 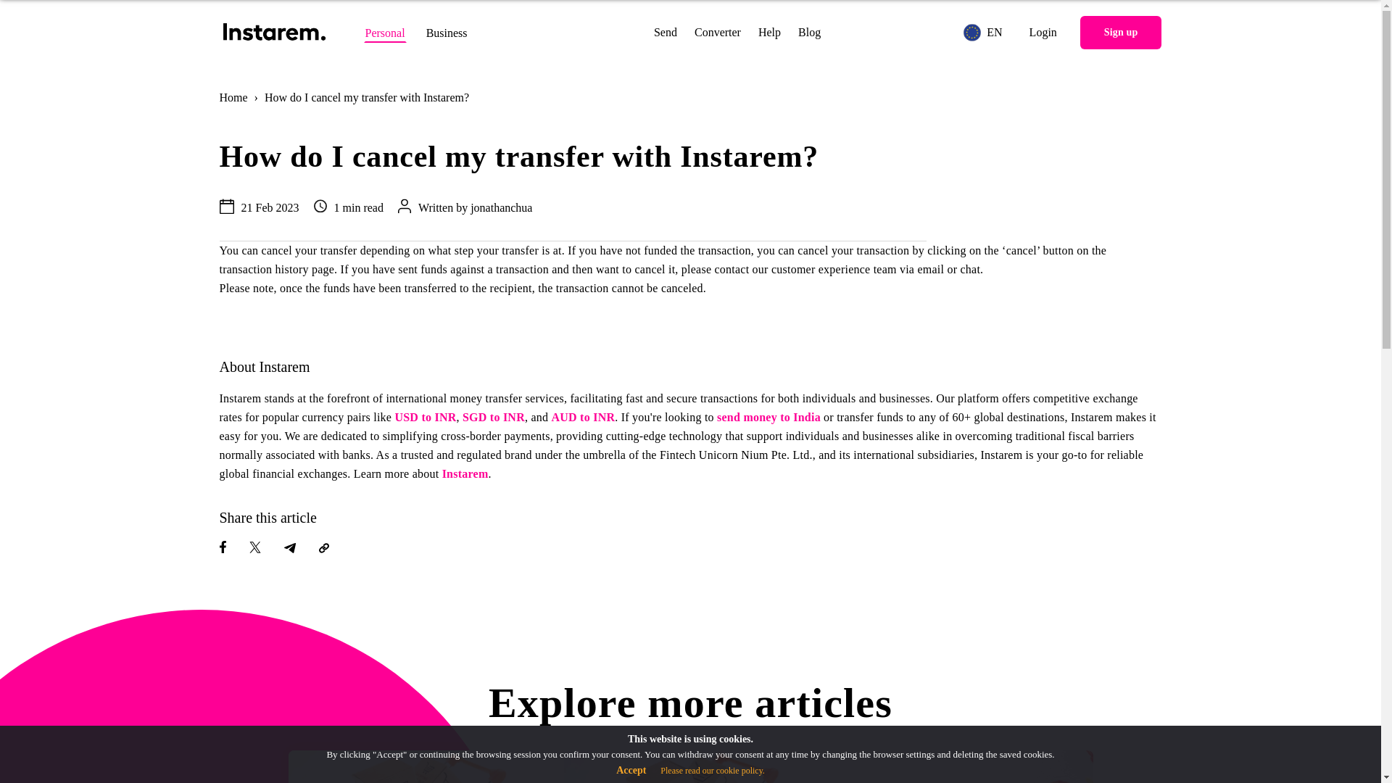 I want to click on Login, so click(x=1043, y=32).